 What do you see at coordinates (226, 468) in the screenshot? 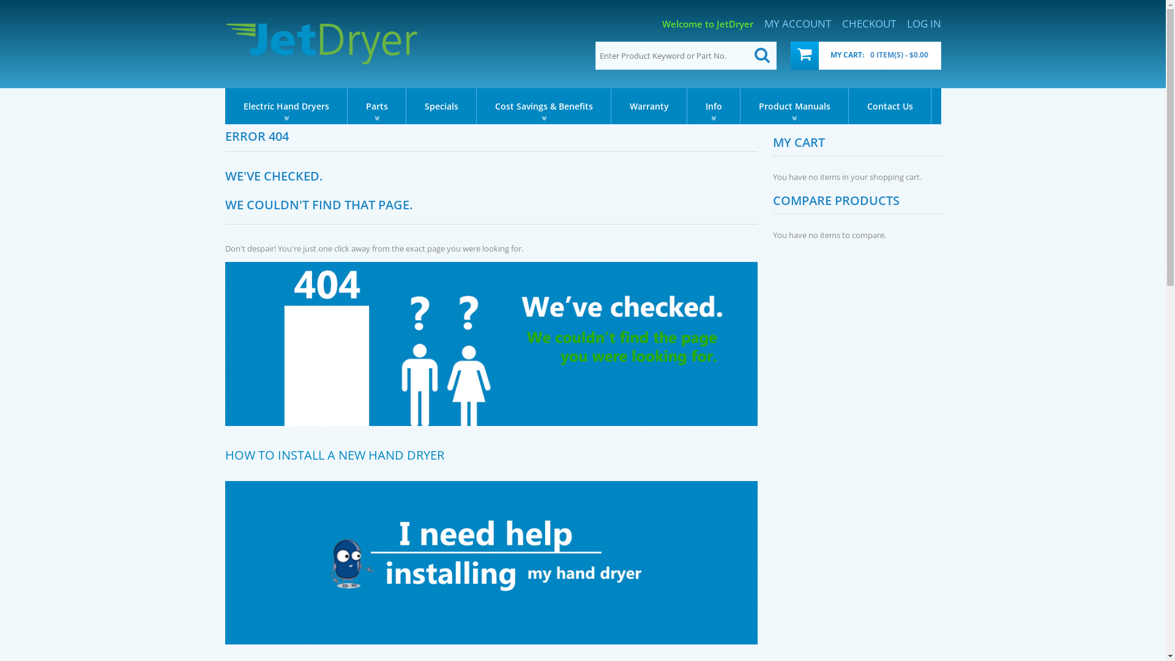
I see ` ` at bounding box center [226, 468].